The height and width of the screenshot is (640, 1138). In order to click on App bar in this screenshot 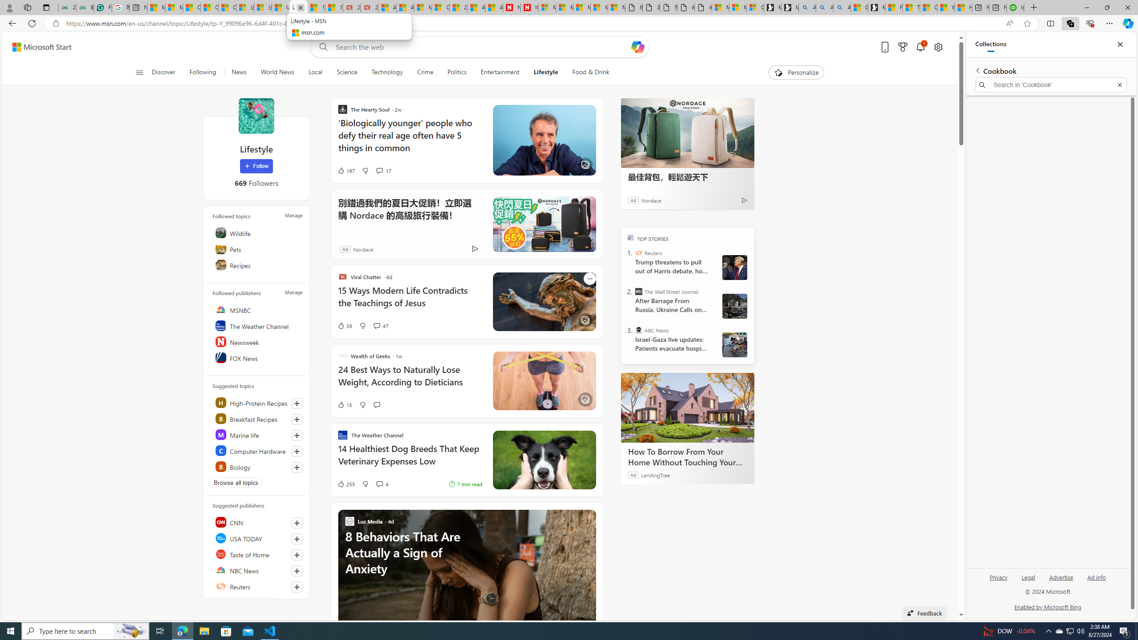, I will do `click(569, 24)`.